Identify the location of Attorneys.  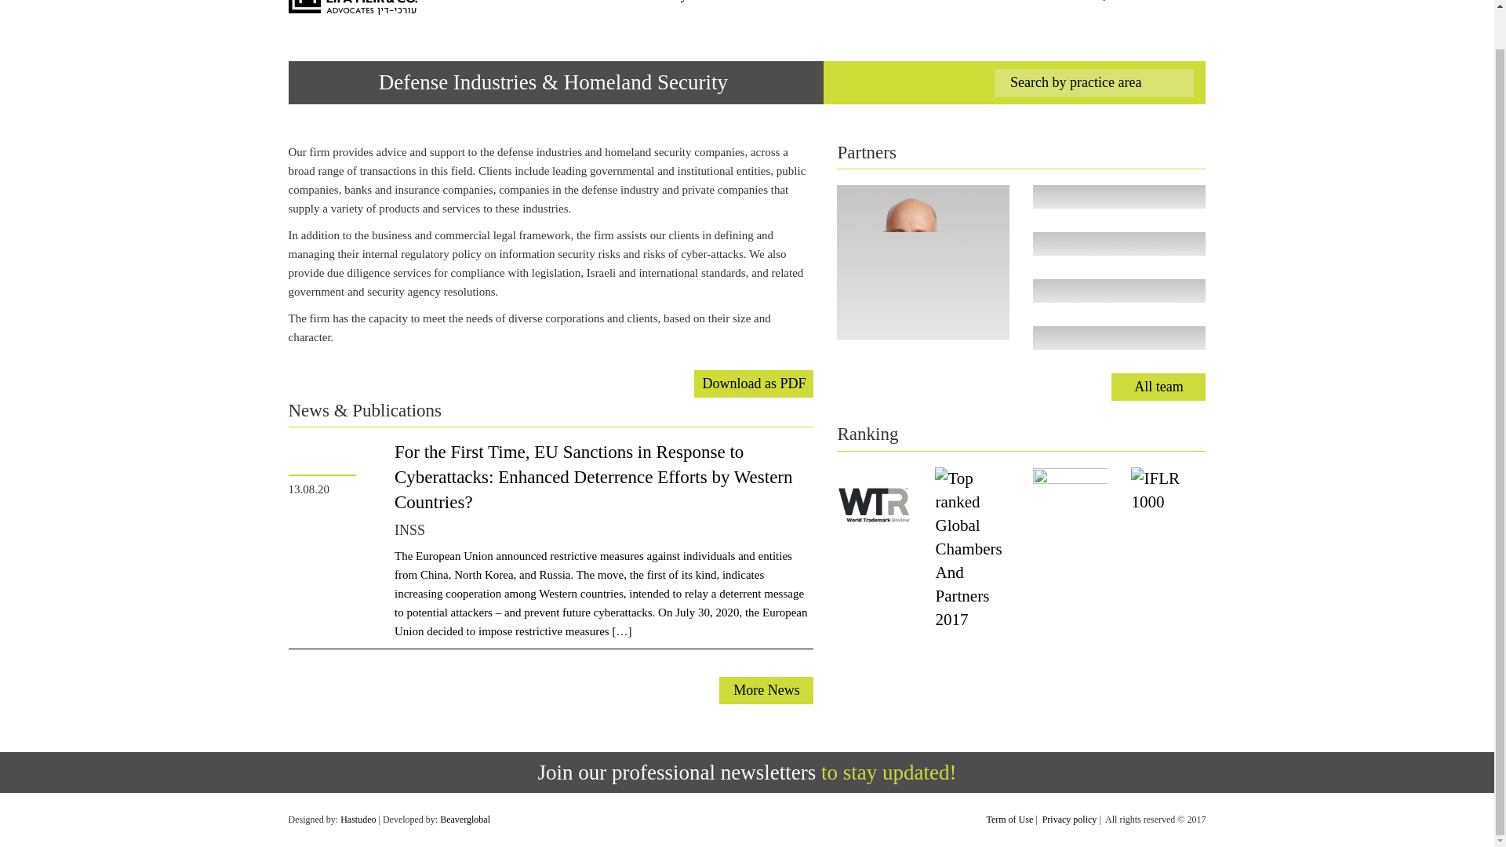
(665, 2).